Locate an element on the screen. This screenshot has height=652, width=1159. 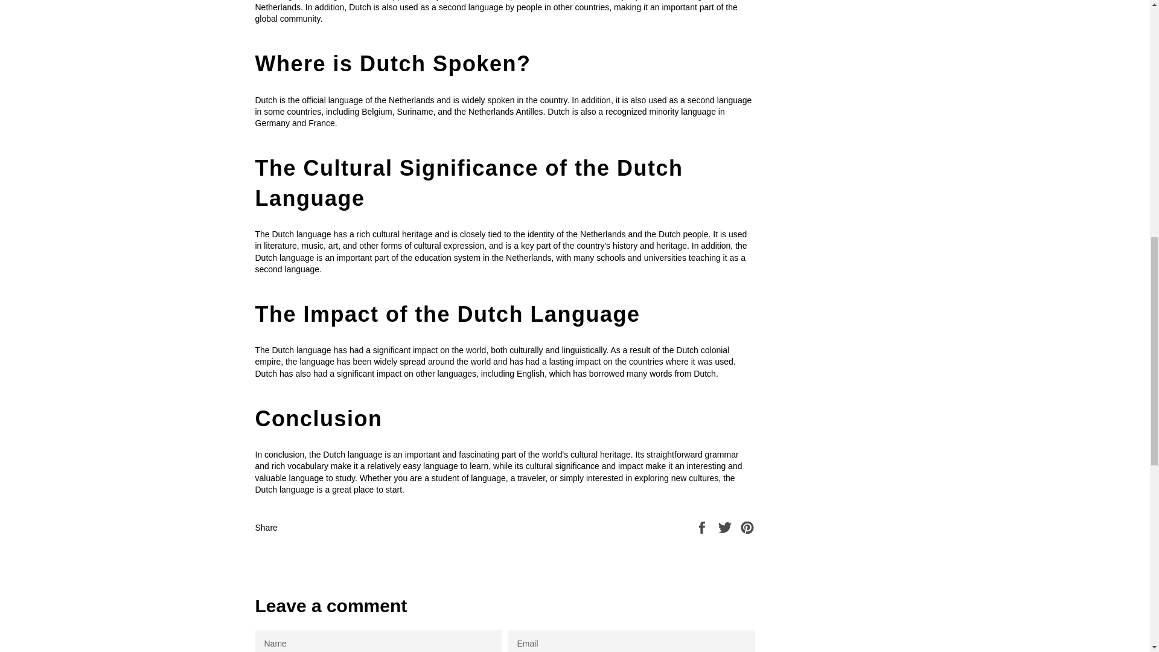
Tweet on Twitter is located at coordinates (726, 527).